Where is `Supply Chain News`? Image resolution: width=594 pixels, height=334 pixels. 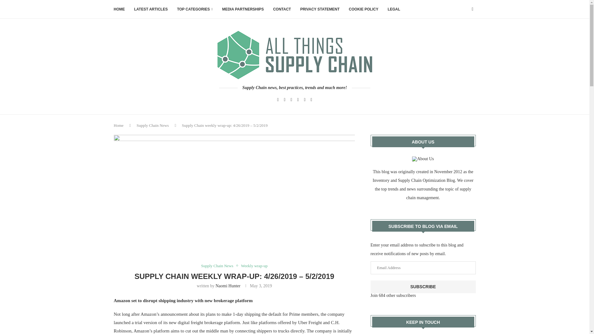
Supply Chain News is located at coordinates (219, 266).